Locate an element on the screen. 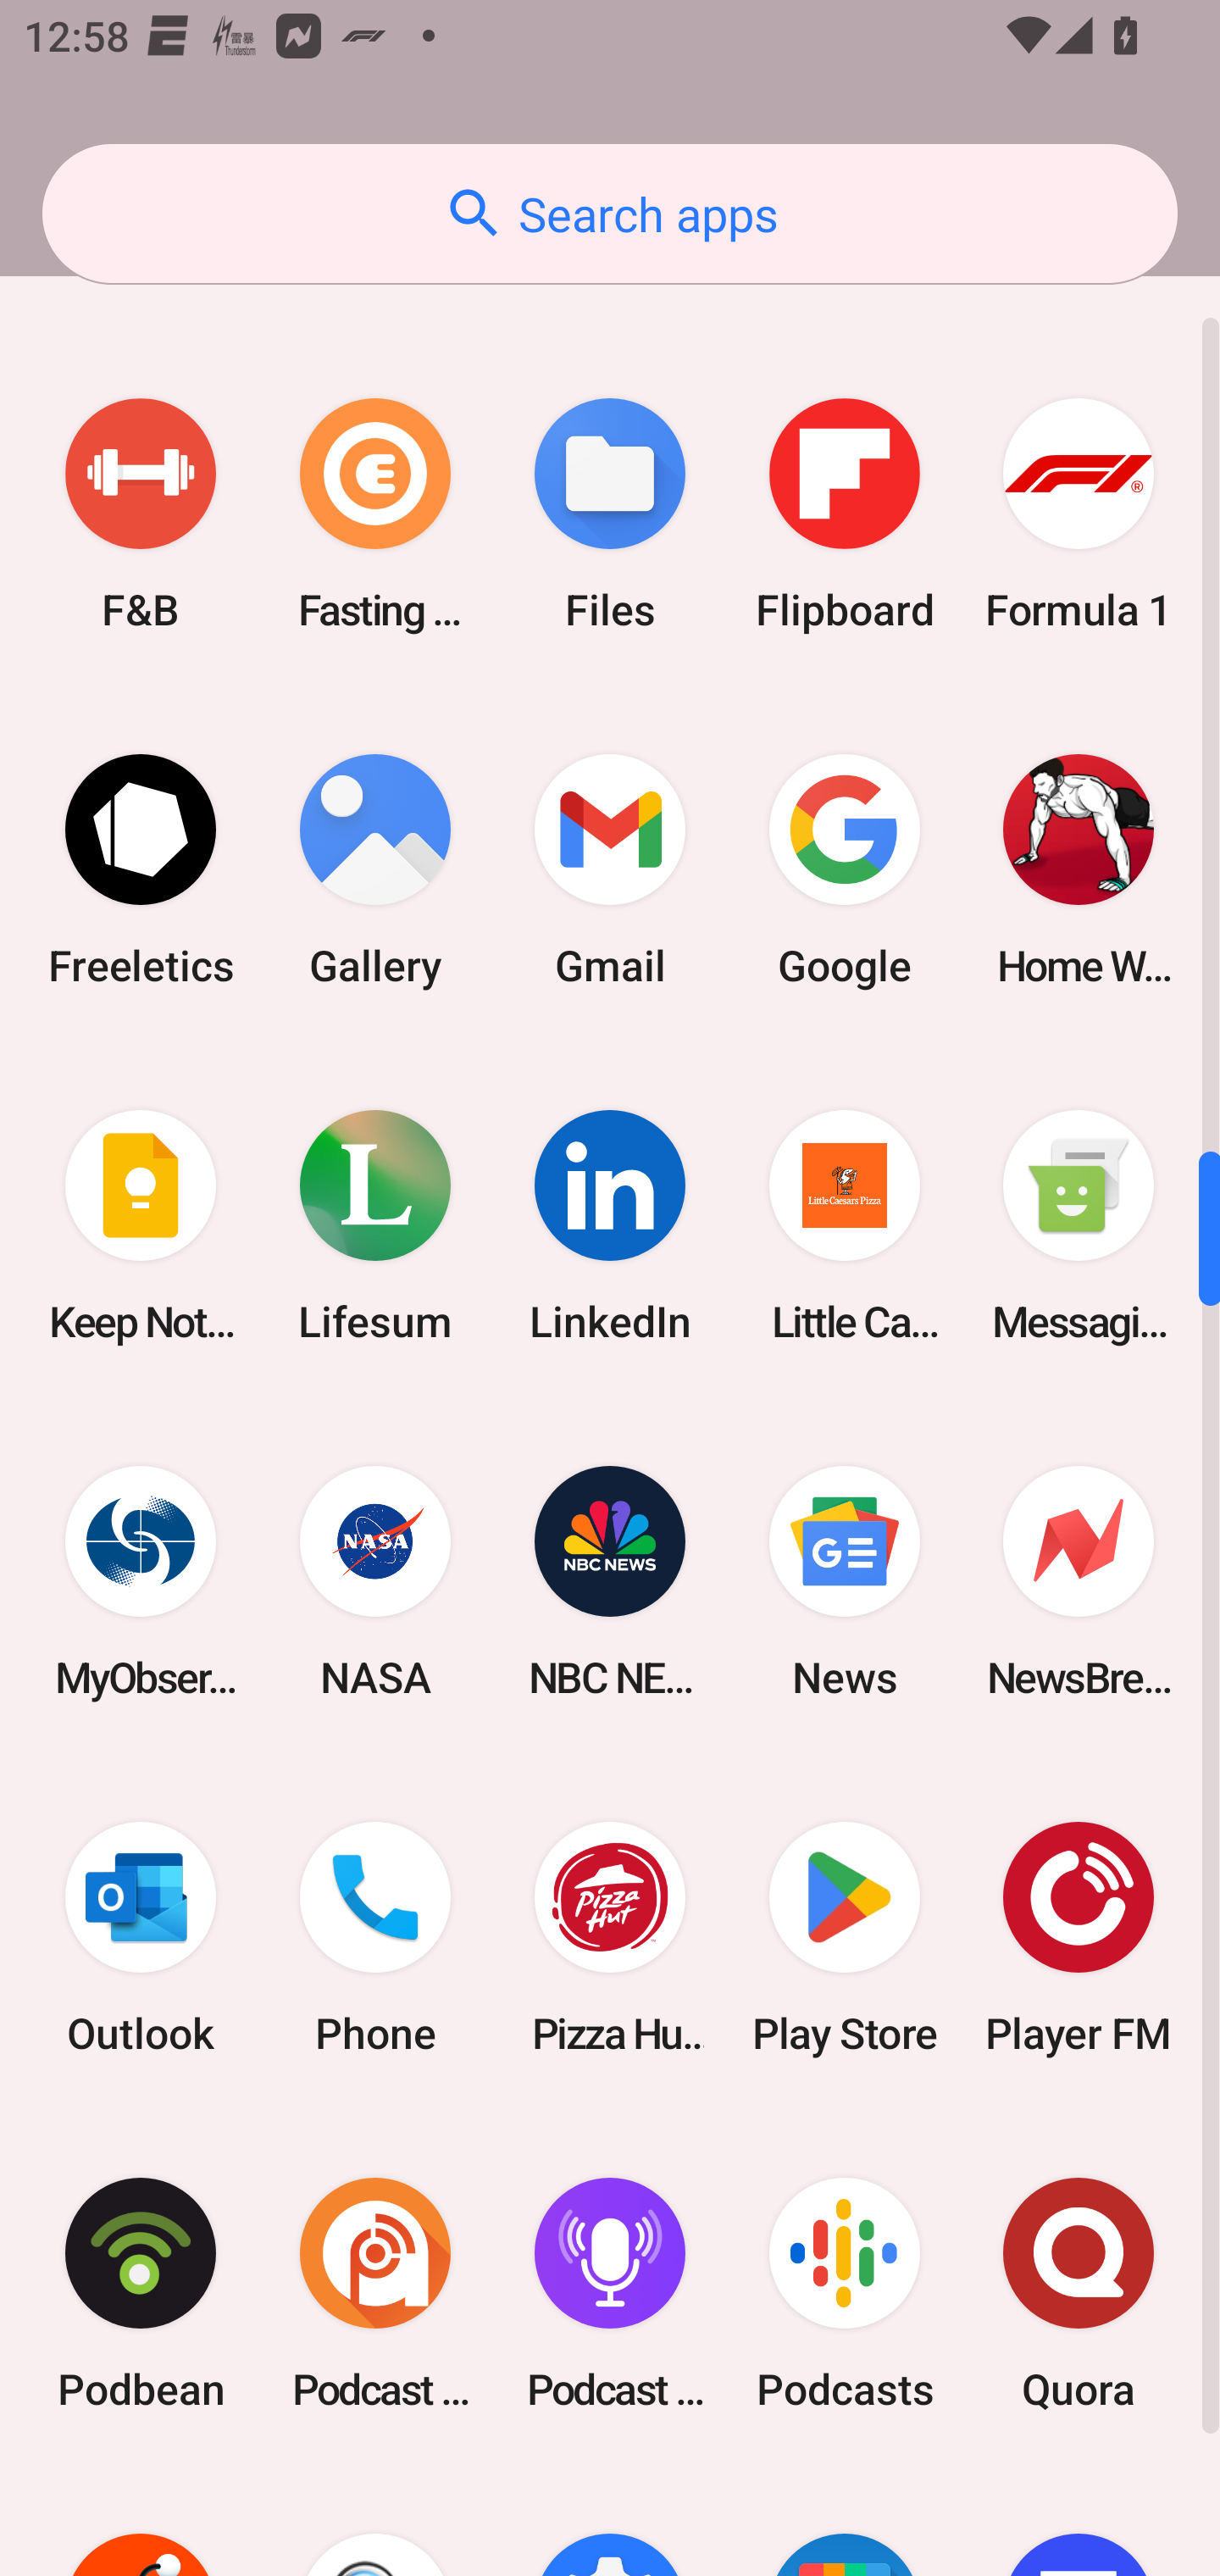  NASA is located at coordinates (375, 1581).